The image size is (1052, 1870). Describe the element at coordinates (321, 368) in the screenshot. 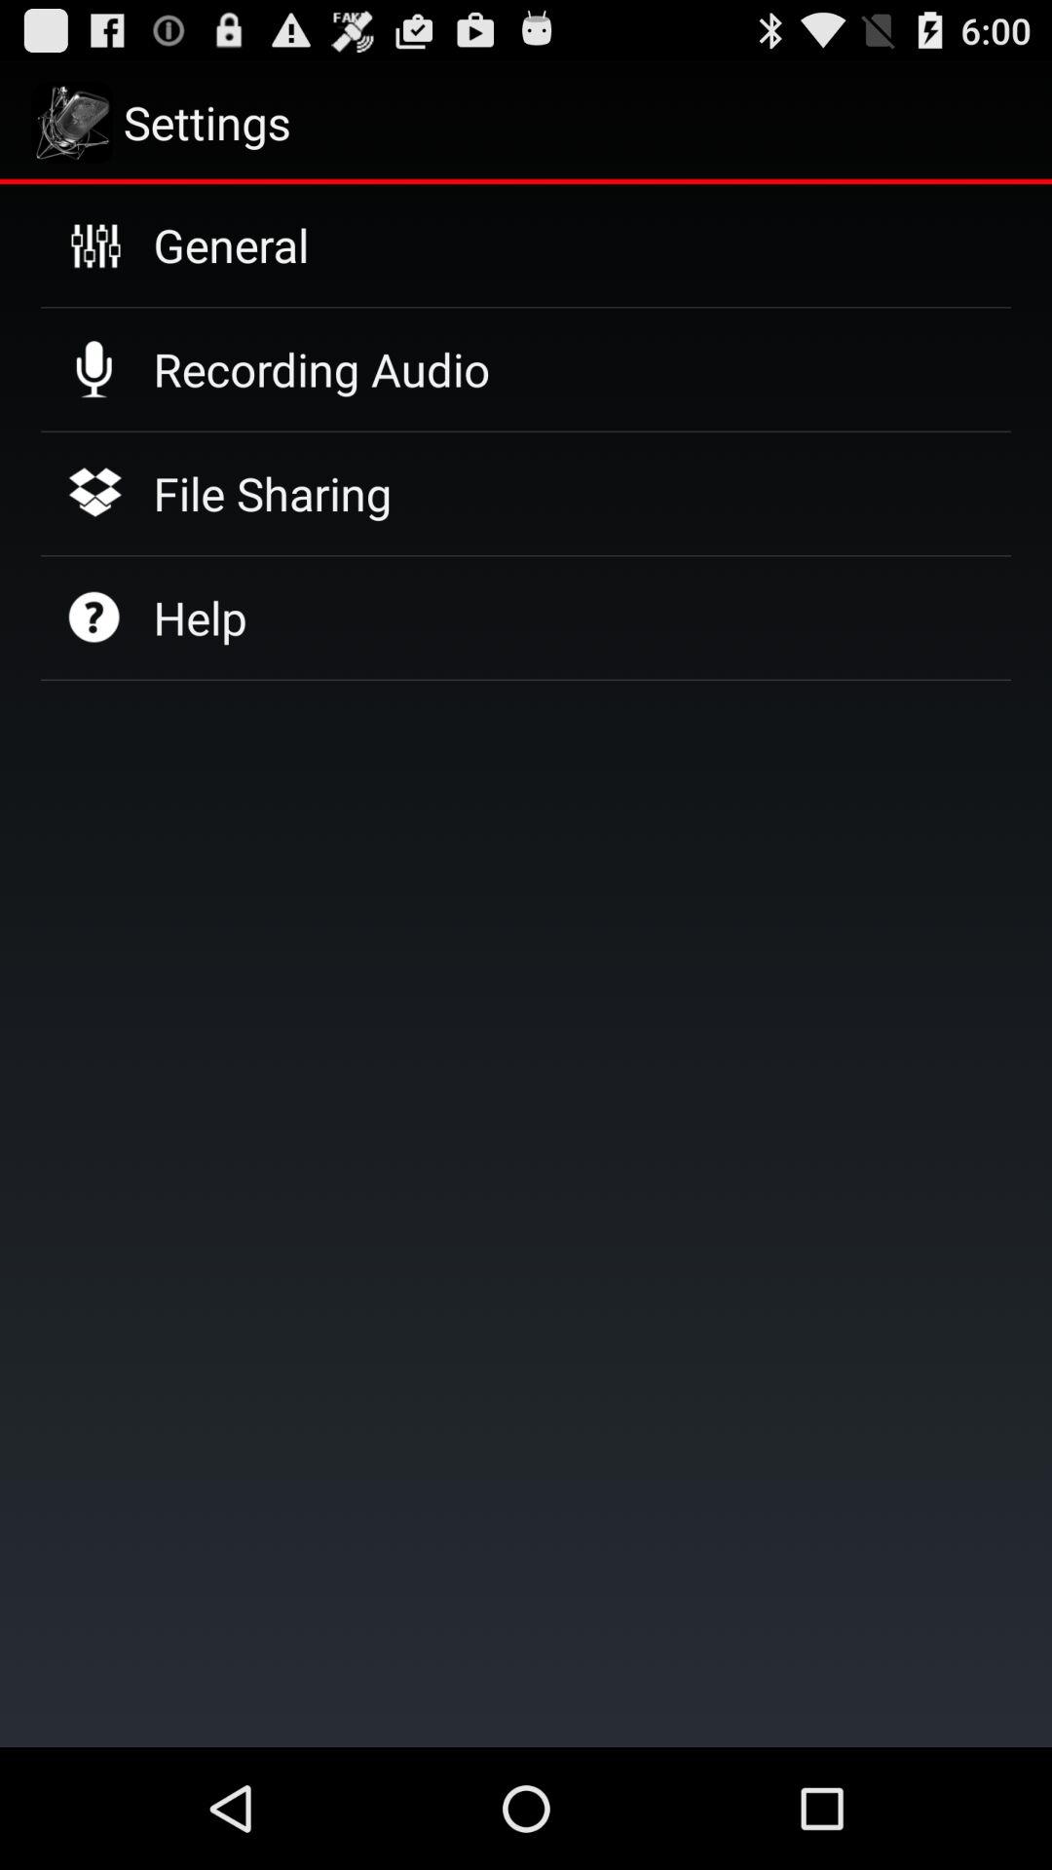

I see `launch icon above the file sharing` at that location.